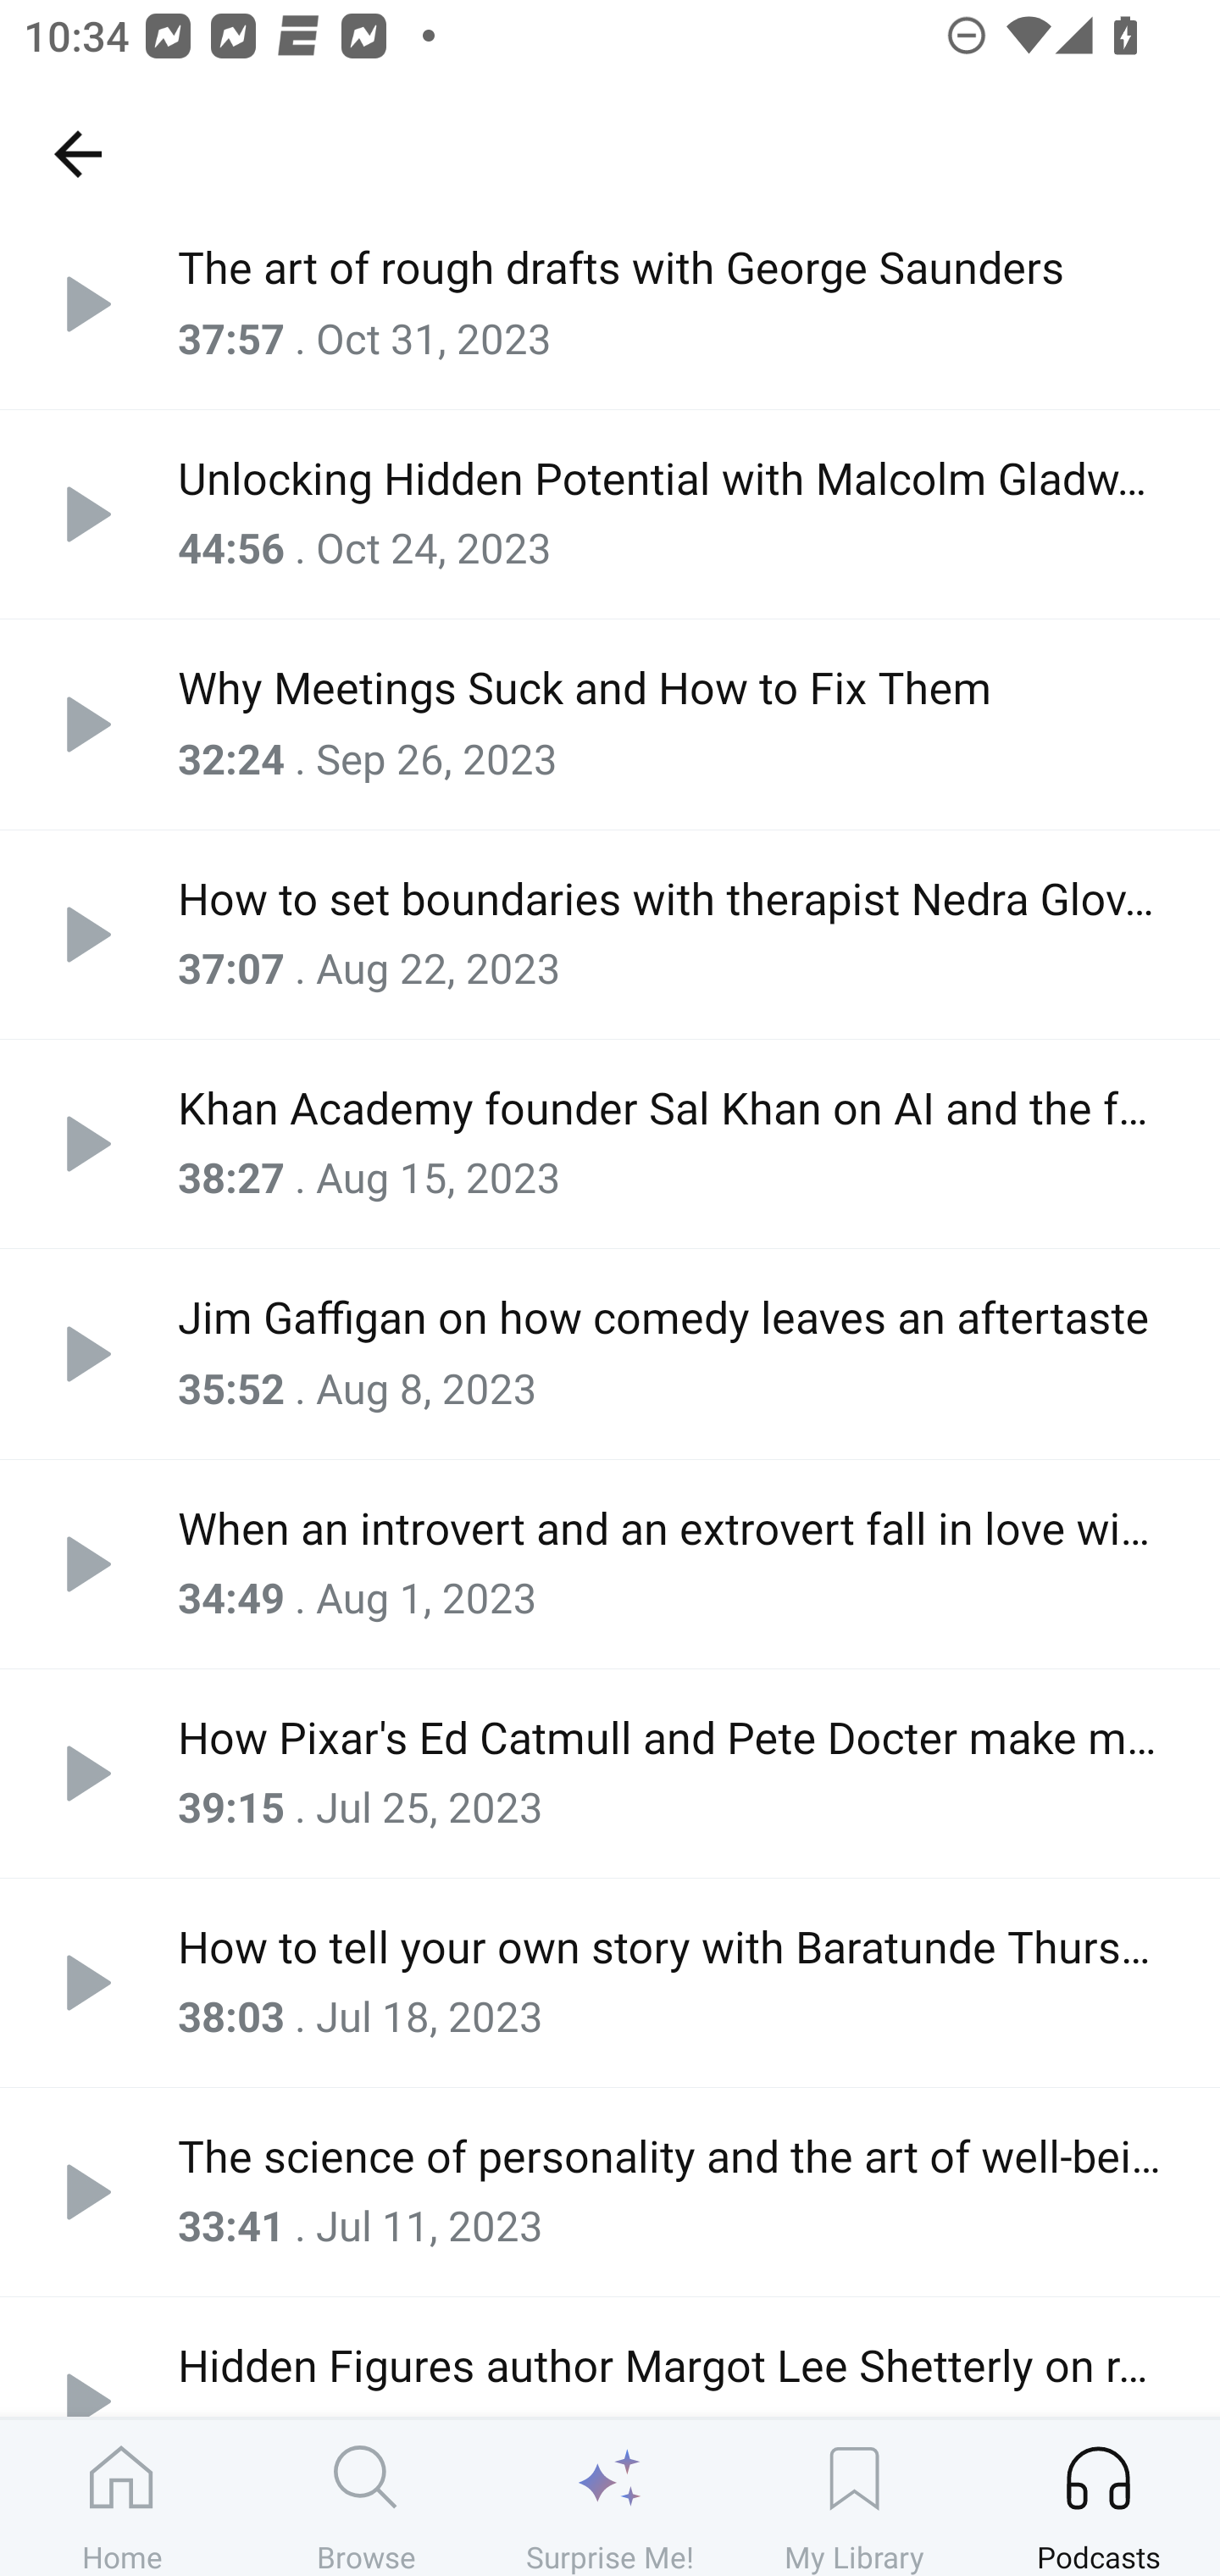 The height and width of the screenshot is (2576, 1220). I want to click on Browse, so click(366, 2497).